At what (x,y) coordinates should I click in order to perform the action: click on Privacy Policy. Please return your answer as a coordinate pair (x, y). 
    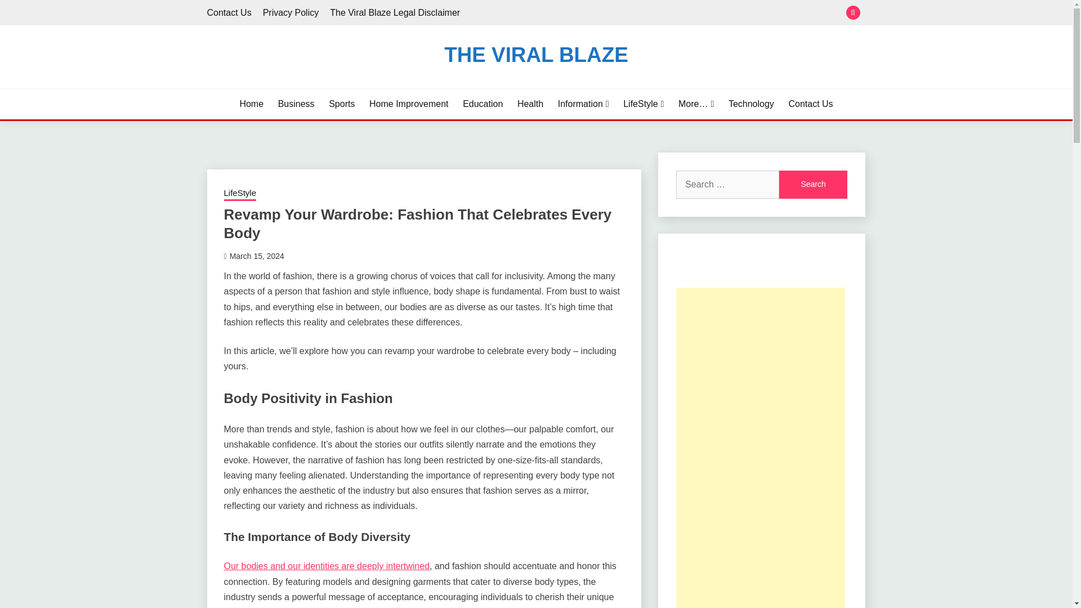
    Looking at the image, I should click on (291, 12).